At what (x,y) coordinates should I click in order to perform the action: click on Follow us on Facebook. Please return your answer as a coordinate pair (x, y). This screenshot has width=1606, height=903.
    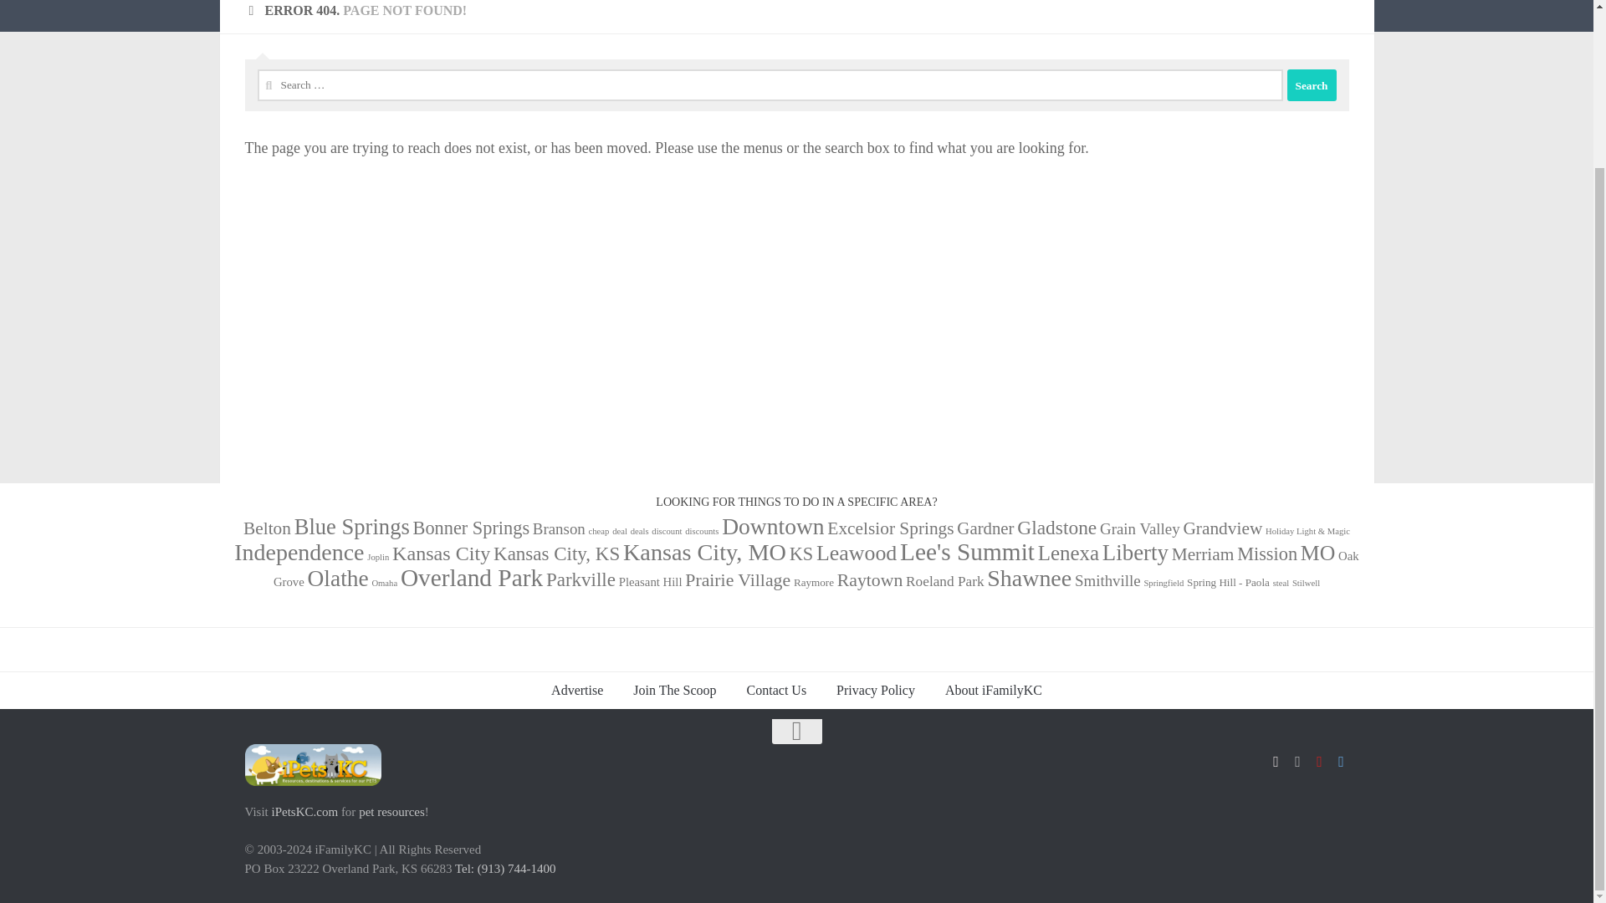
    Looking at the image, I should click on (1276, 761).